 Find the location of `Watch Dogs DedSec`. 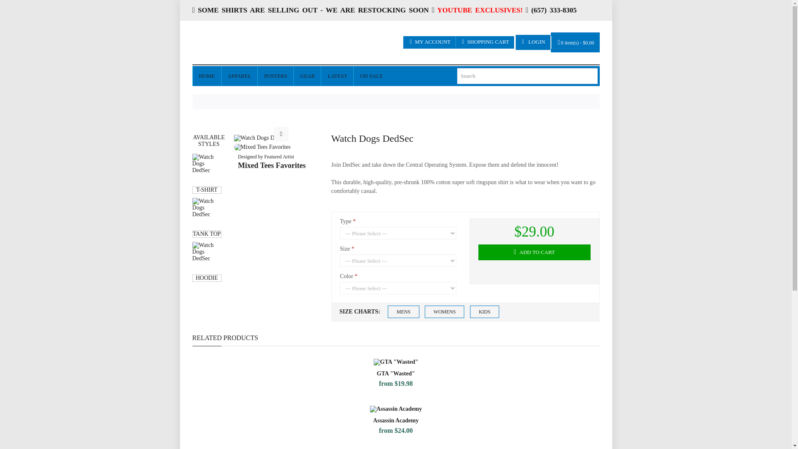

Watch Dogs DedSec is located at coordinates (261, 137).